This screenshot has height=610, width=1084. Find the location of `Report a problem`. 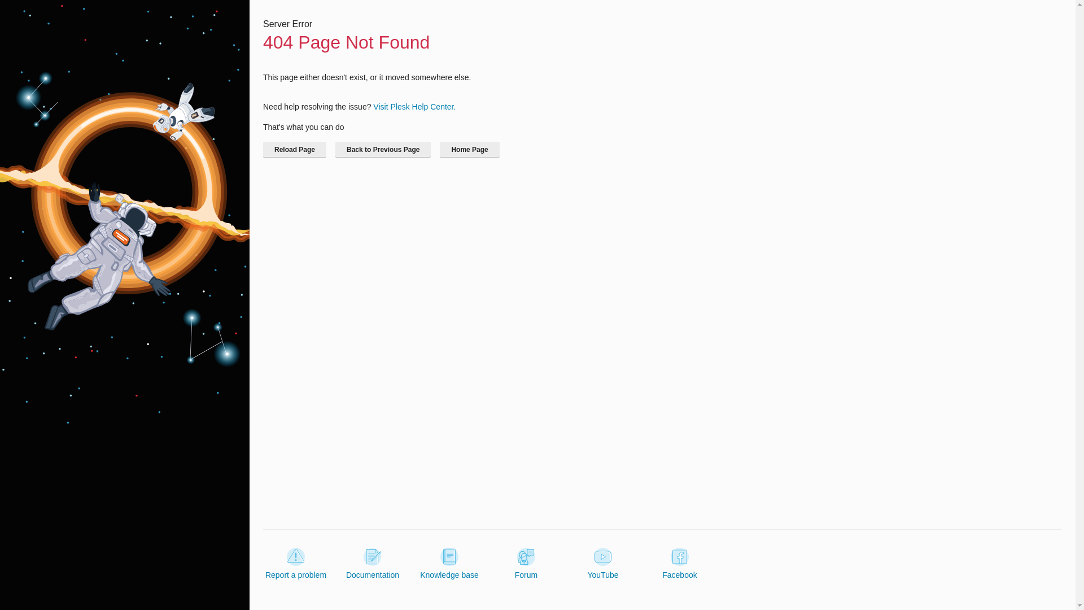

Report a problem is located at coordinates (296, 564).